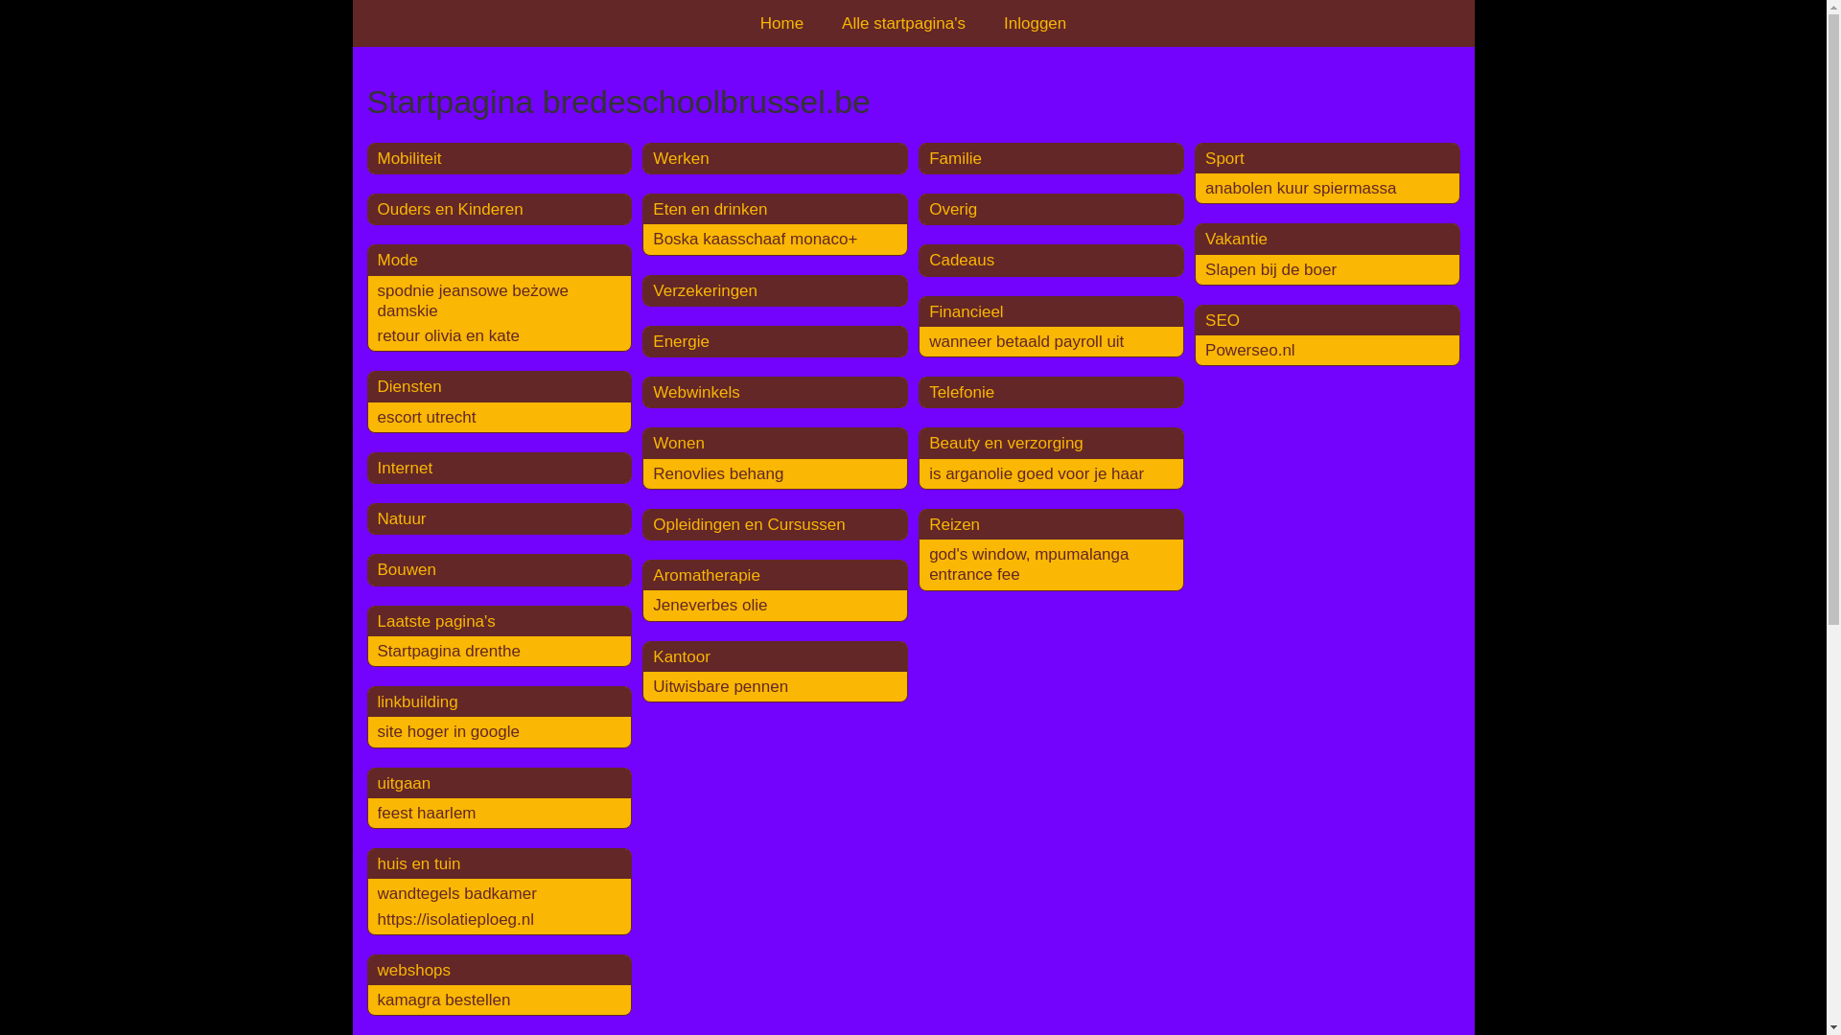 This screenshot has height=1035, width=1841. I want to click on wanneer betaald payroll uit, so click(1026, 341).